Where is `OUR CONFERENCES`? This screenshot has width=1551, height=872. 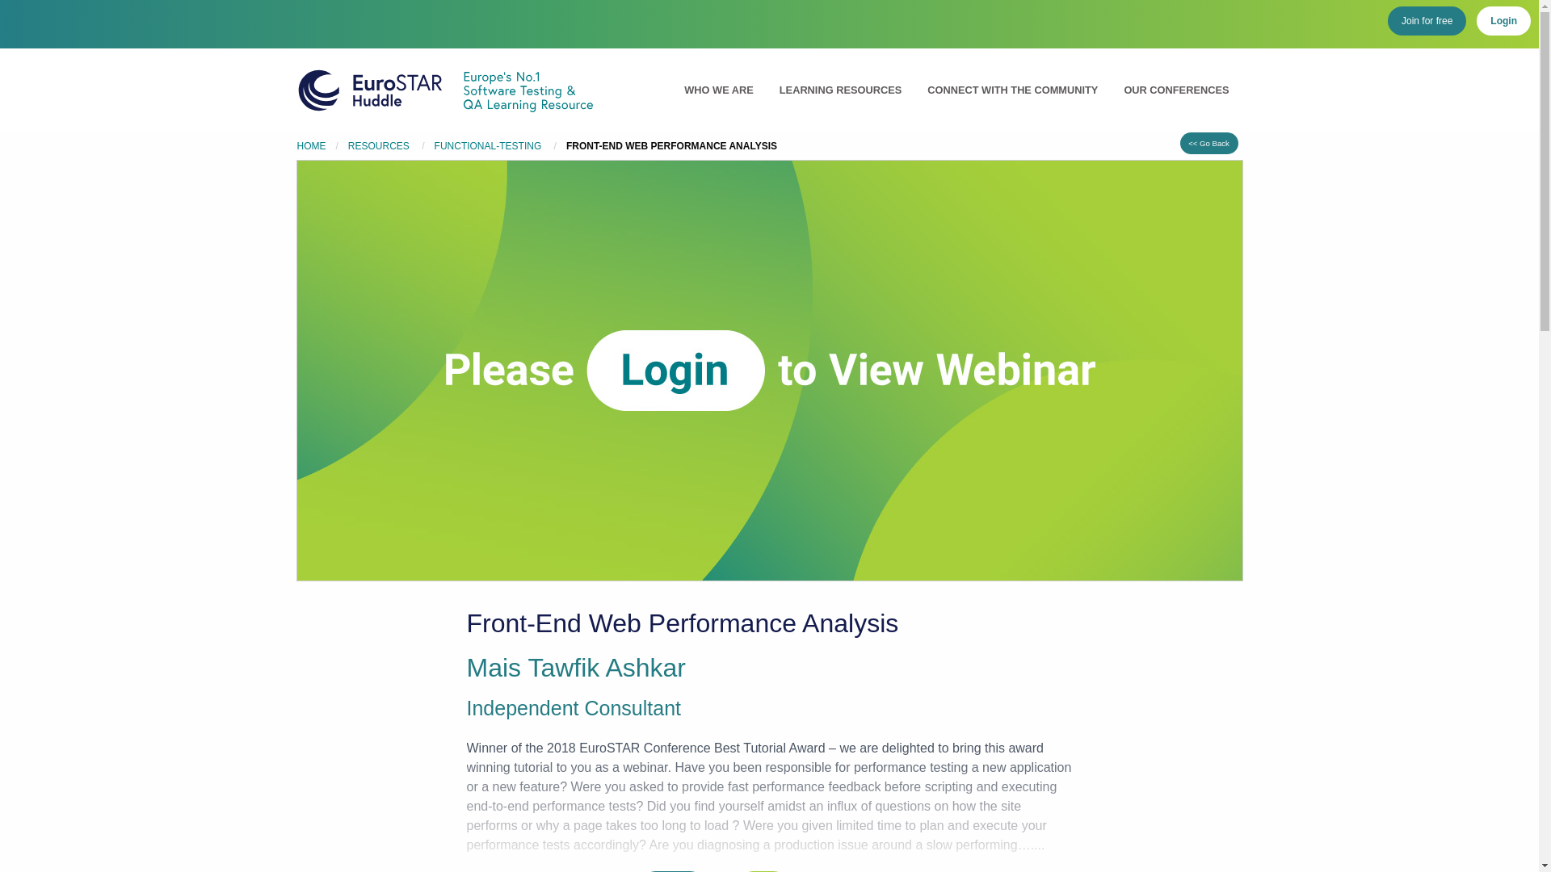
OUR CONFERENCES is located at coordinates (1176, 89).